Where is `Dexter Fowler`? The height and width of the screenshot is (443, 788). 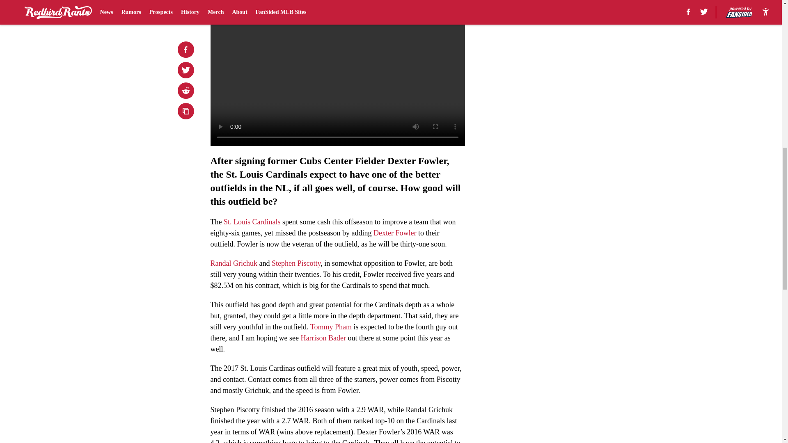
Dexter Fowler is located at coordinates (395, 233).